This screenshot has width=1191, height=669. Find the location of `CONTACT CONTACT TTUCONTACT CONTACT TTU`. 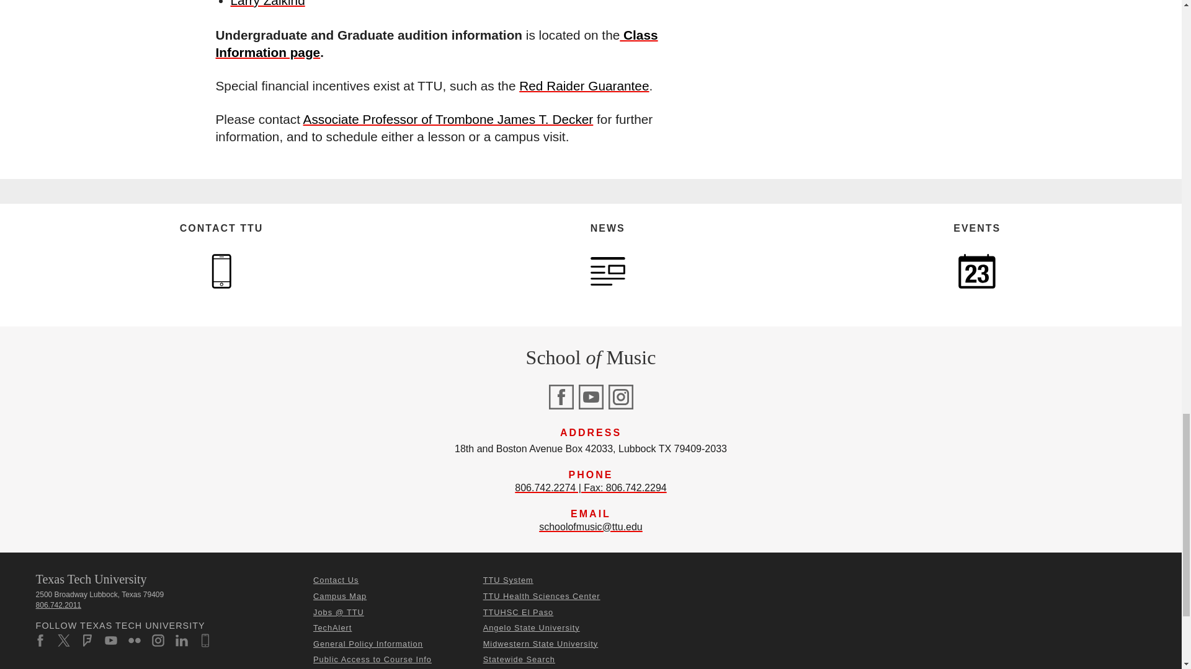

CONTACT CONTACT TTUCONTACT CONTACT TTU is located at coordinates (221, 271).